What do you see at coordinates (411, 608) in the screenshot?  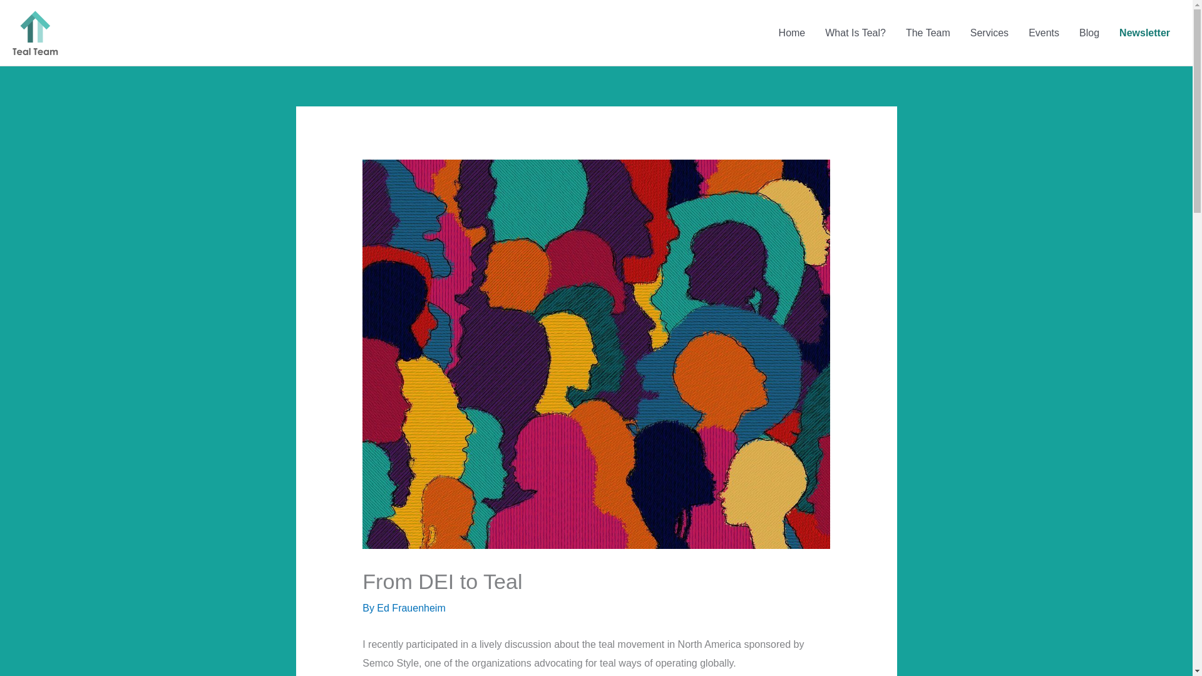 I see `View all posts by Ed Frauenheim` at bounding box center [411, 608].